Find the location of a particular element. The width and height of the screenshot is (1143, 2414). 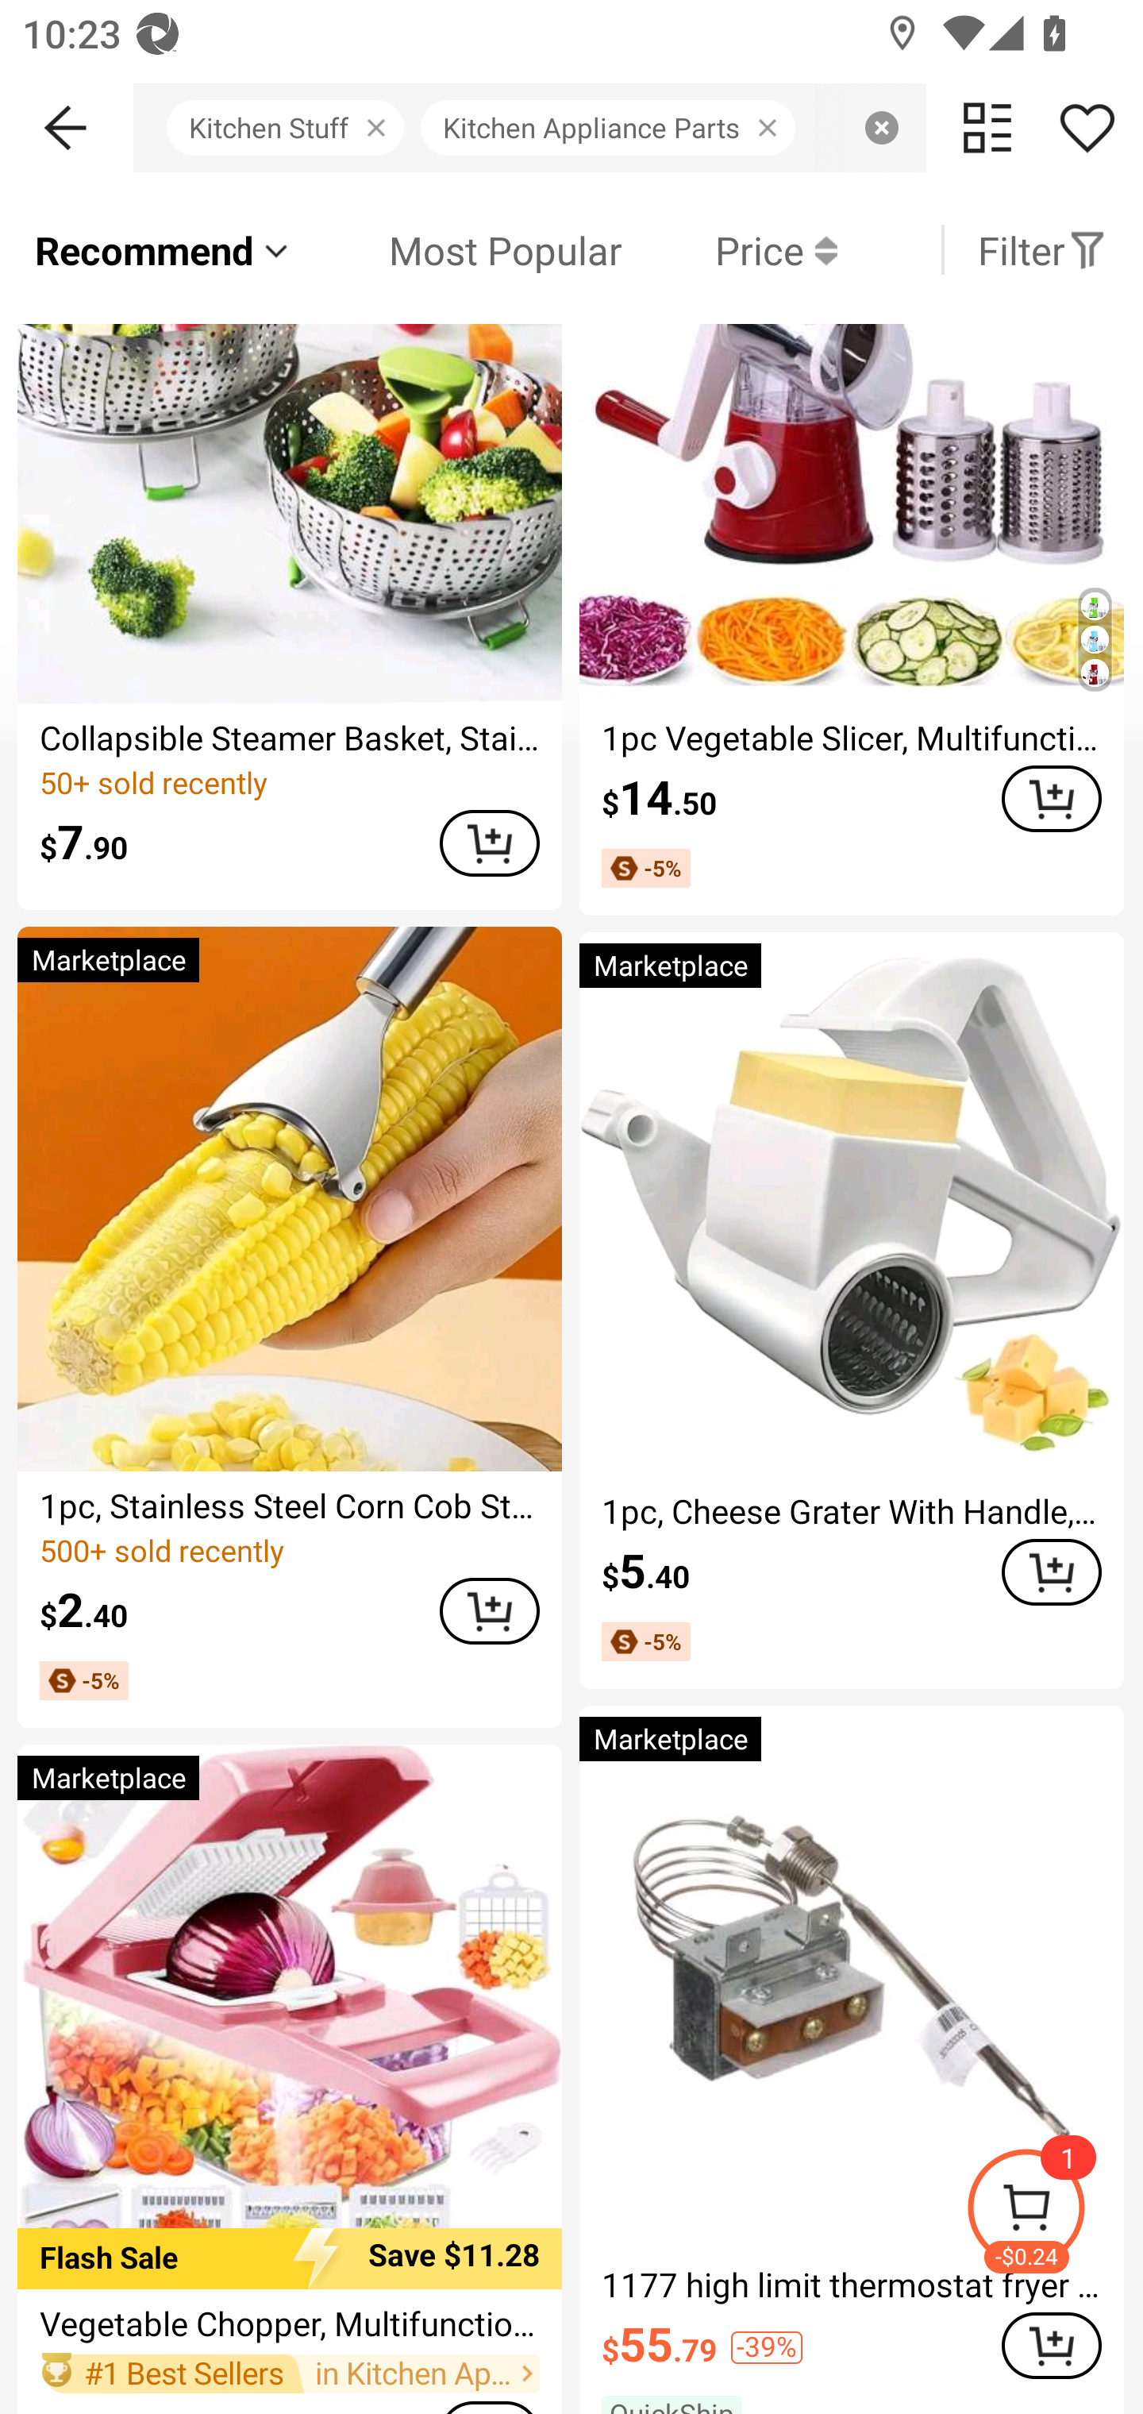

Share is located at coordinates (1087, 127).